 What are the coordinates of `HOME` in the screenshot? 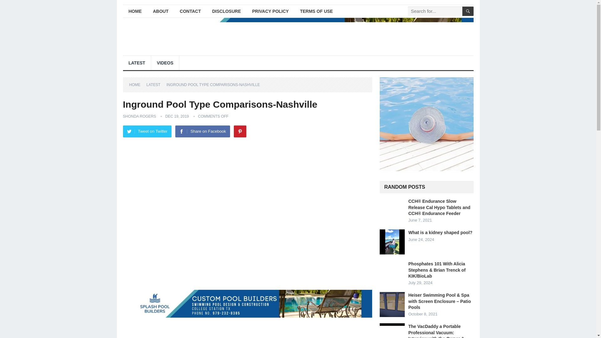 It's located at (135, 11).